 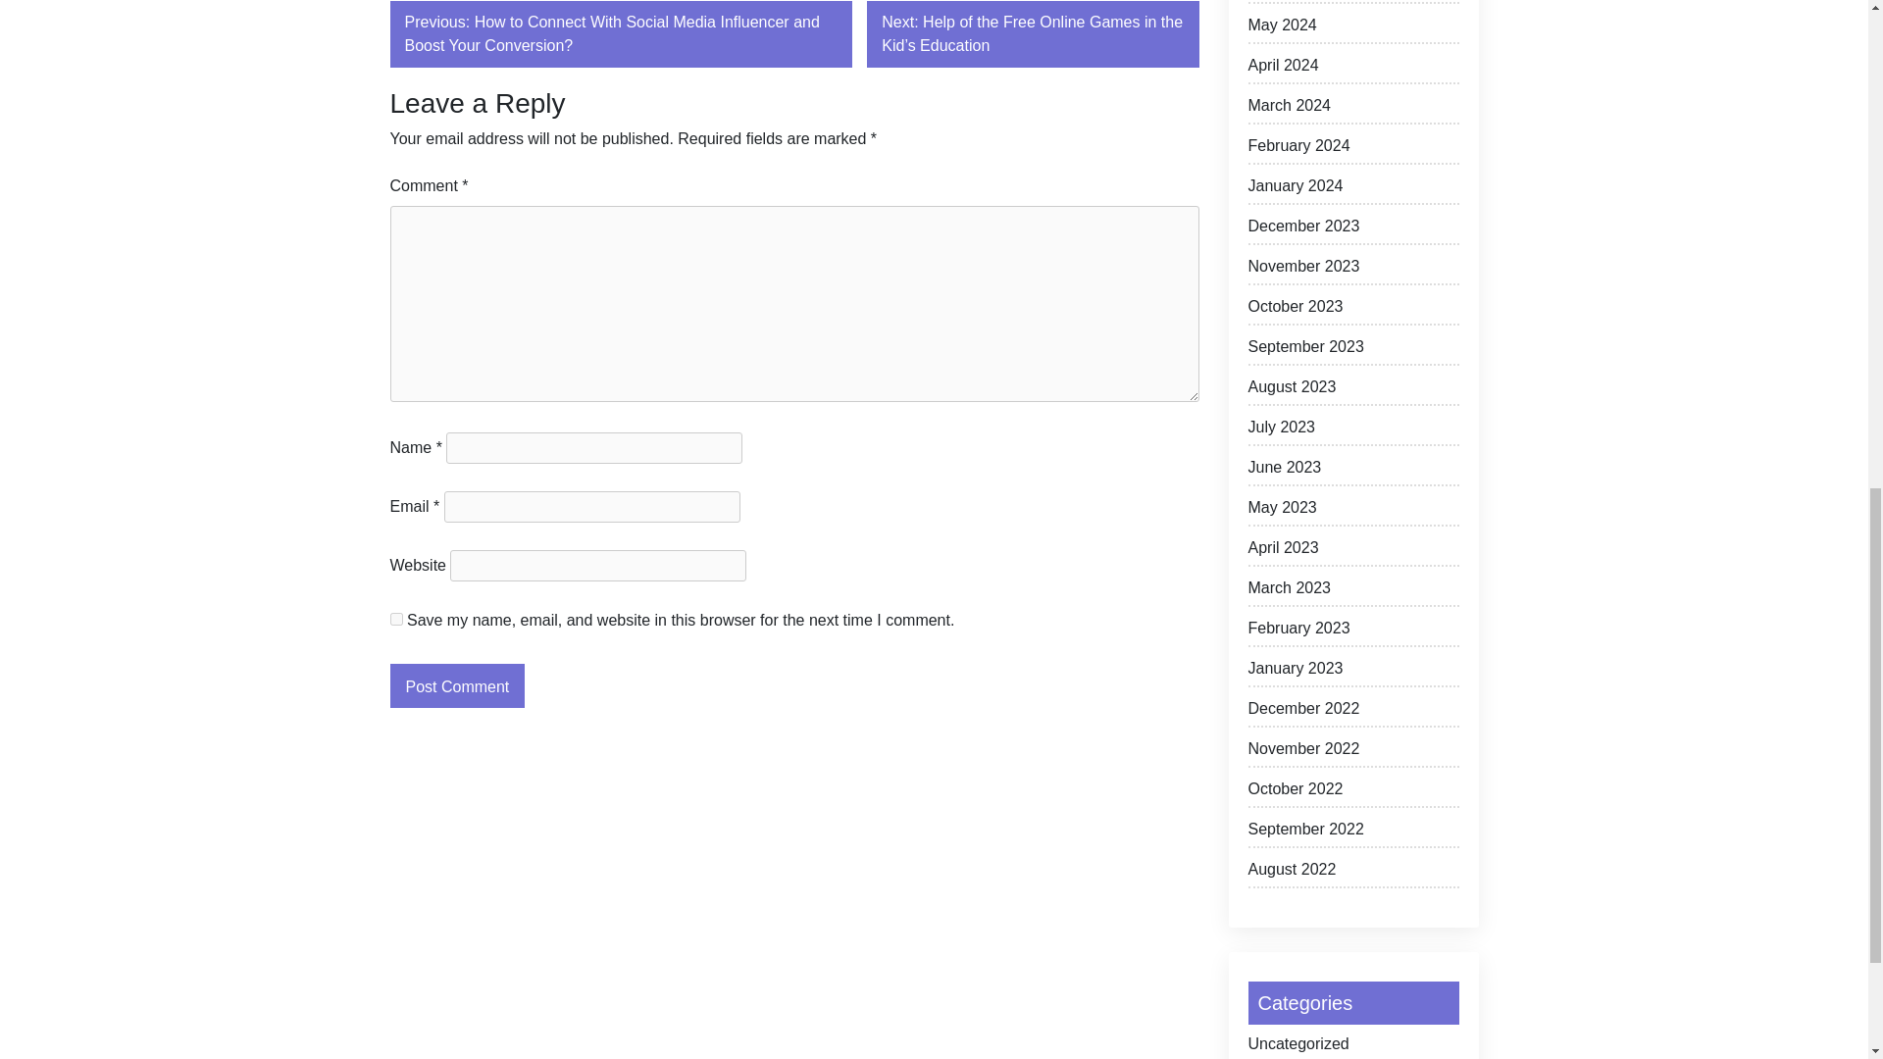 What do you see at coordinates (1351, 110) in the screenshot?
I see `March 2024` at bounding box center [1351, 110].